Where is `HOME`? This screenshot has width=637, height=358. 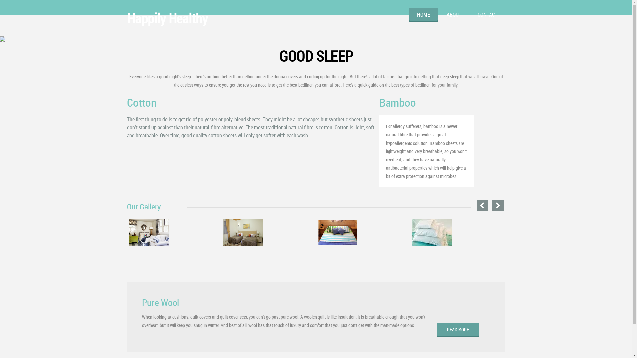 HOME is located at coordinates (423, 15).